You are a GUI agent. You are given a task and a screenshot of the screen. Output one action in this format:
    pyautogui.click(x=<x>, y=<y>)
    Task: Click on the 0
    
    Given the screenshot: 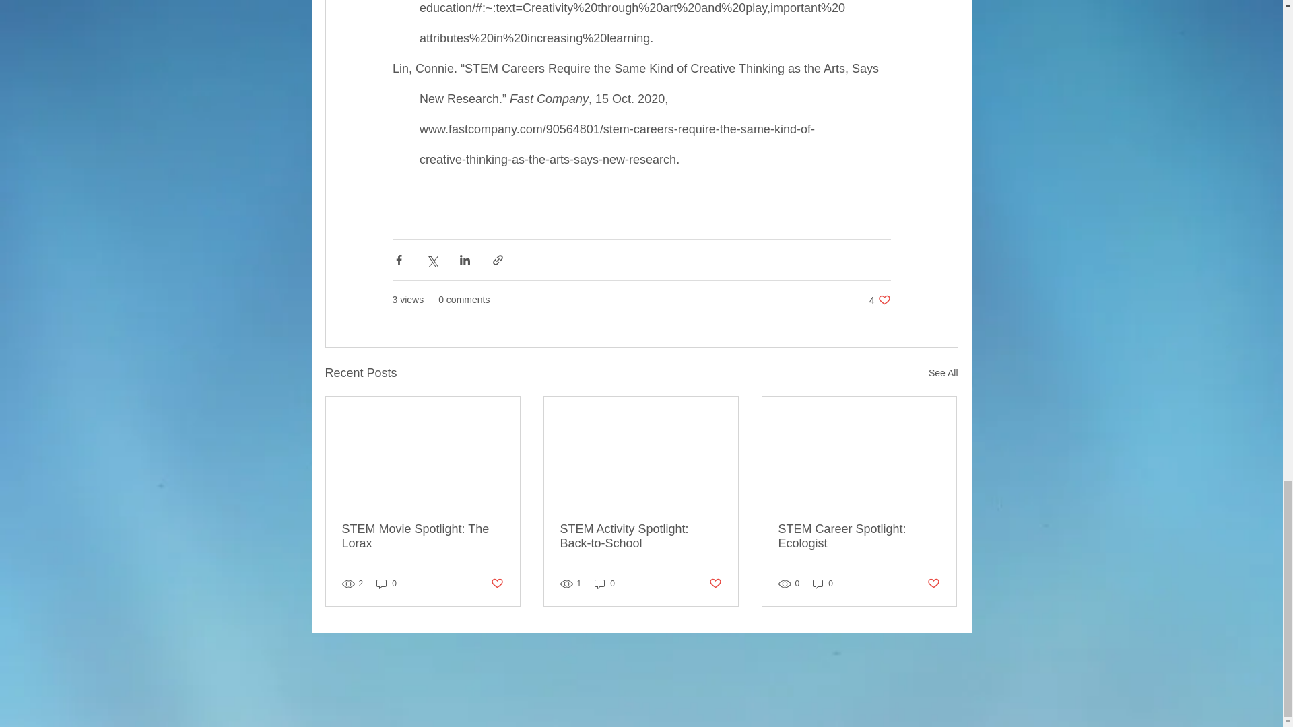 What is the action you would take?
    pyautogui.click(x=640, y=536)
    